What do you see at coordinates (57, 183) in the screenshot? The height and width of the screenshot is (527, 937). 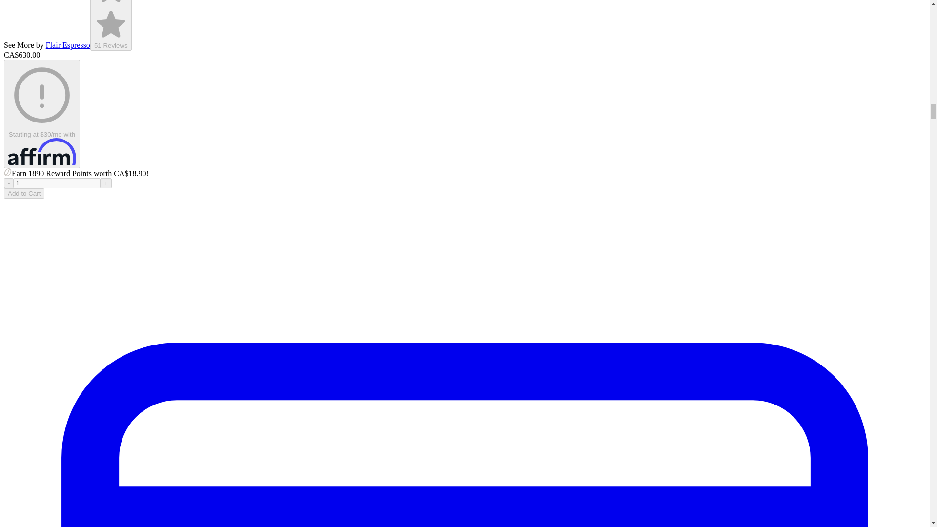 I see `1` at bounding box center [57, 183].